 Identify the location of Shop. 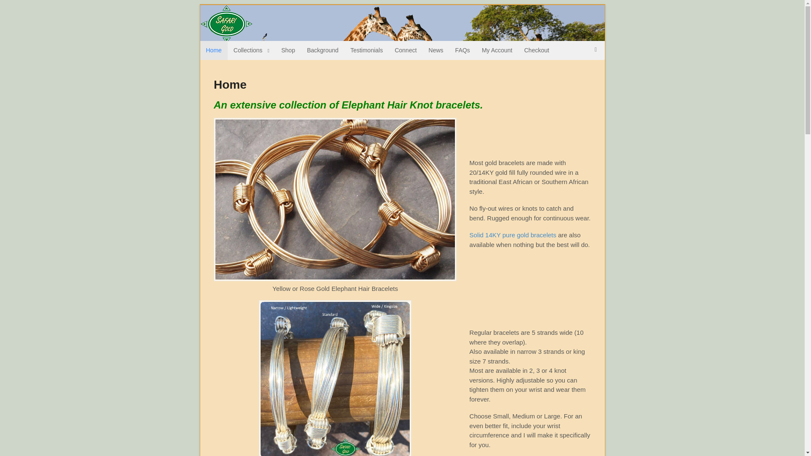
(288, 50).